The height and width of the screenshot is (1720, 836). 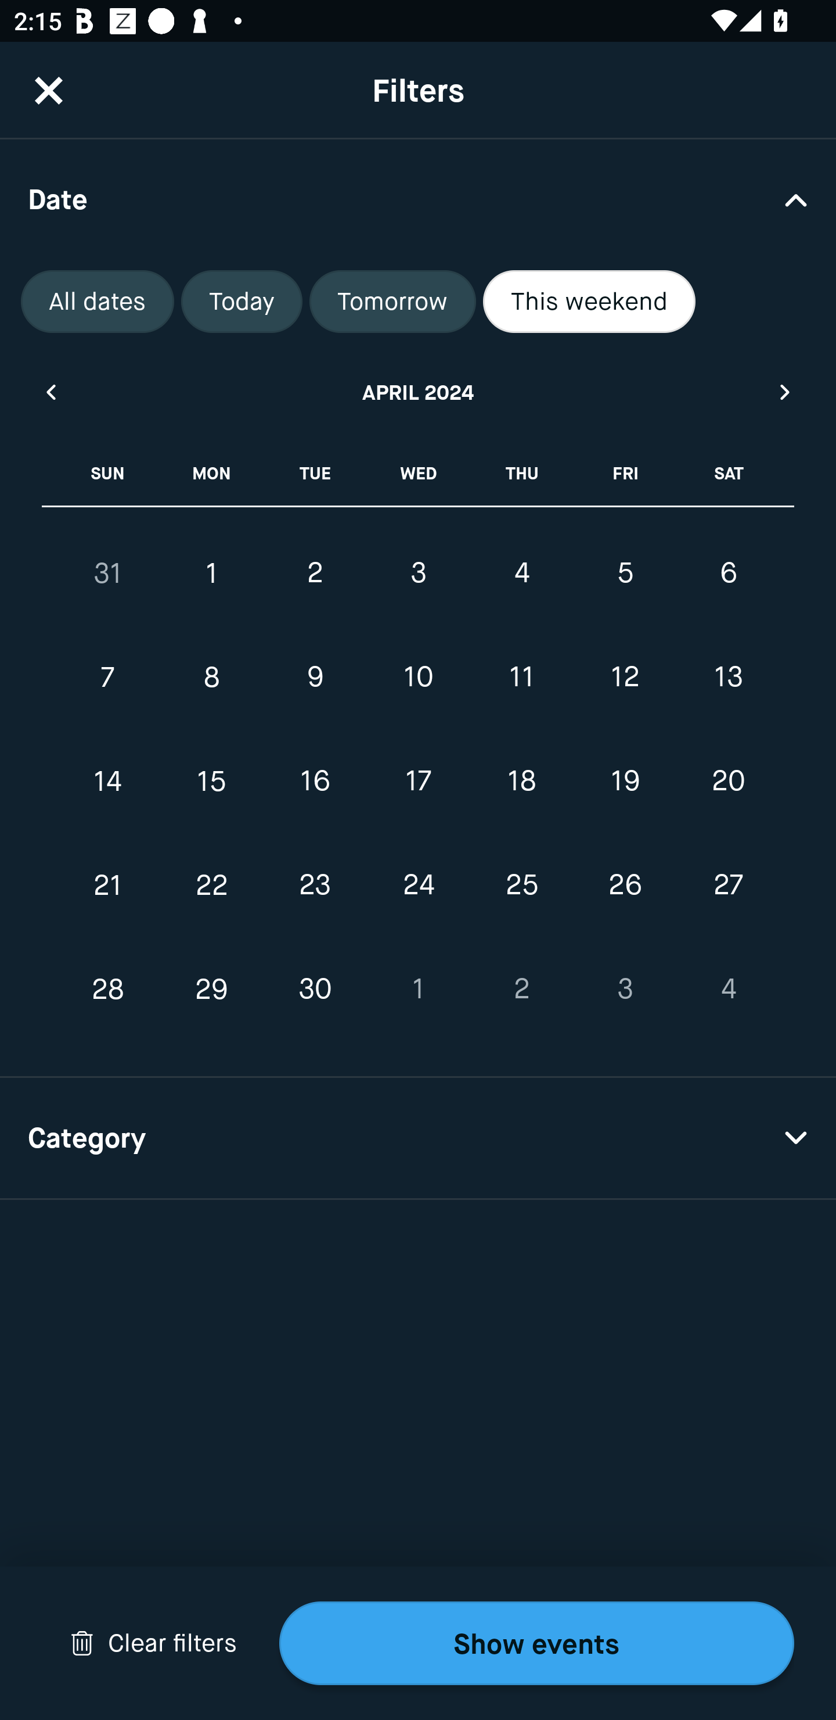 I want to click on 2, so click(x=521, y=989).